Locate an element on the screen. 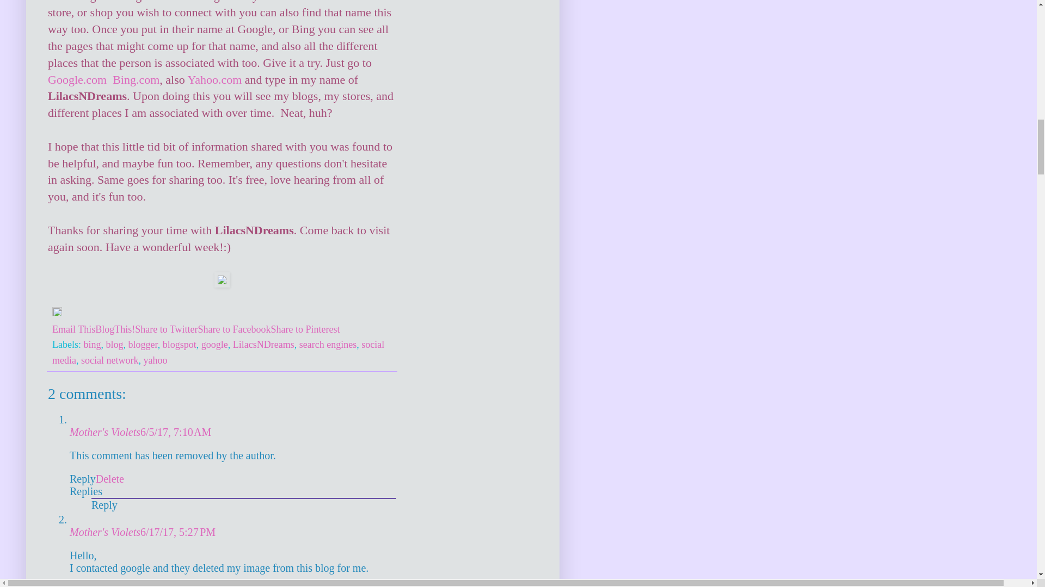  blogspot is located at coordinates (180, 345).